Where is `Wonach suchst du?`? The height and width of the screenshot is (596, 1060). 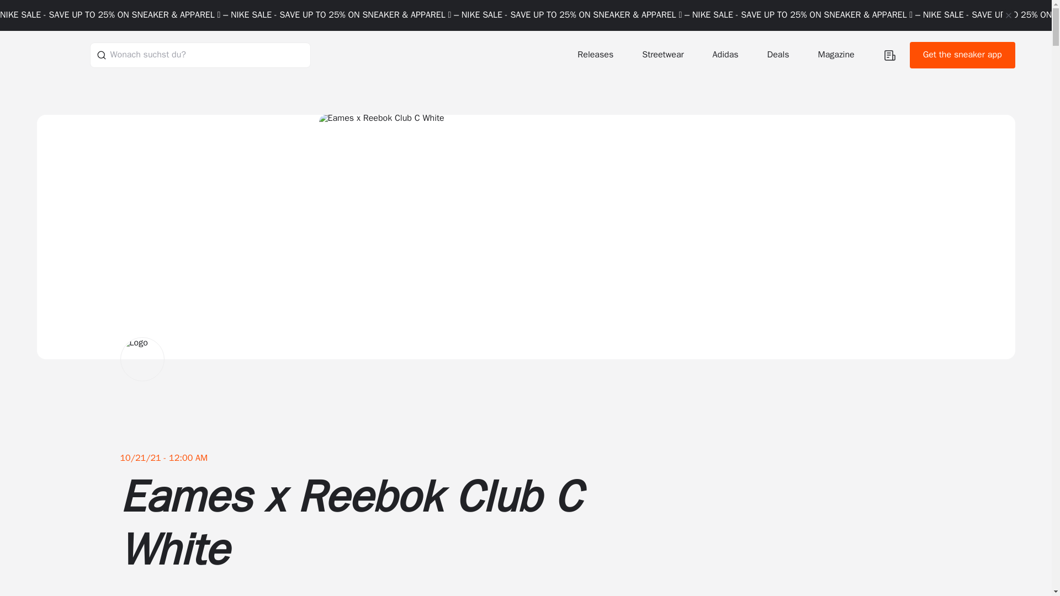 Wonach suchst du? is located at coordinates (200, 55).